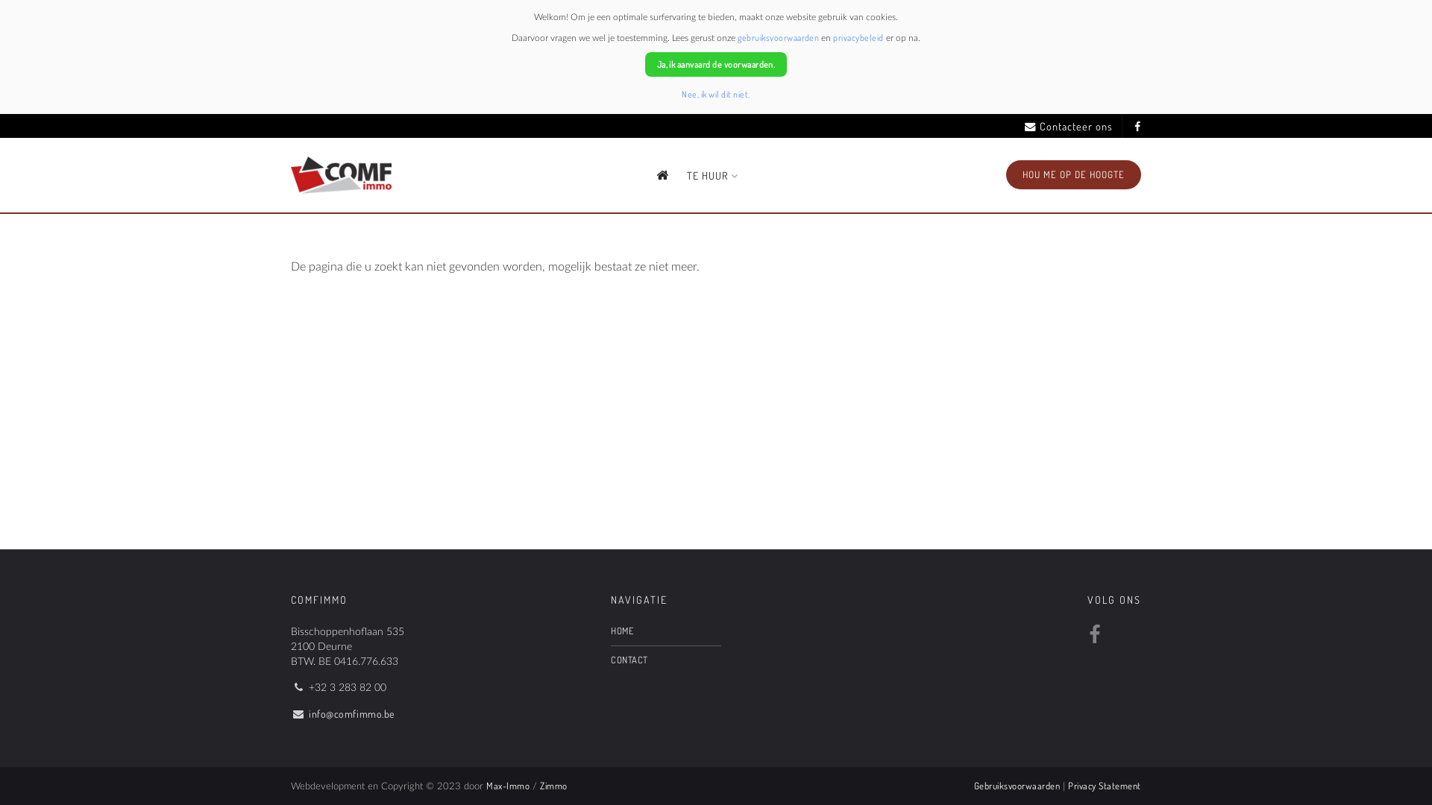 The height and width of the screenshot is (805, 1432). Describe the element at coordinates (713, 176) in the screenshot. I see `TE HUUR` at that location.